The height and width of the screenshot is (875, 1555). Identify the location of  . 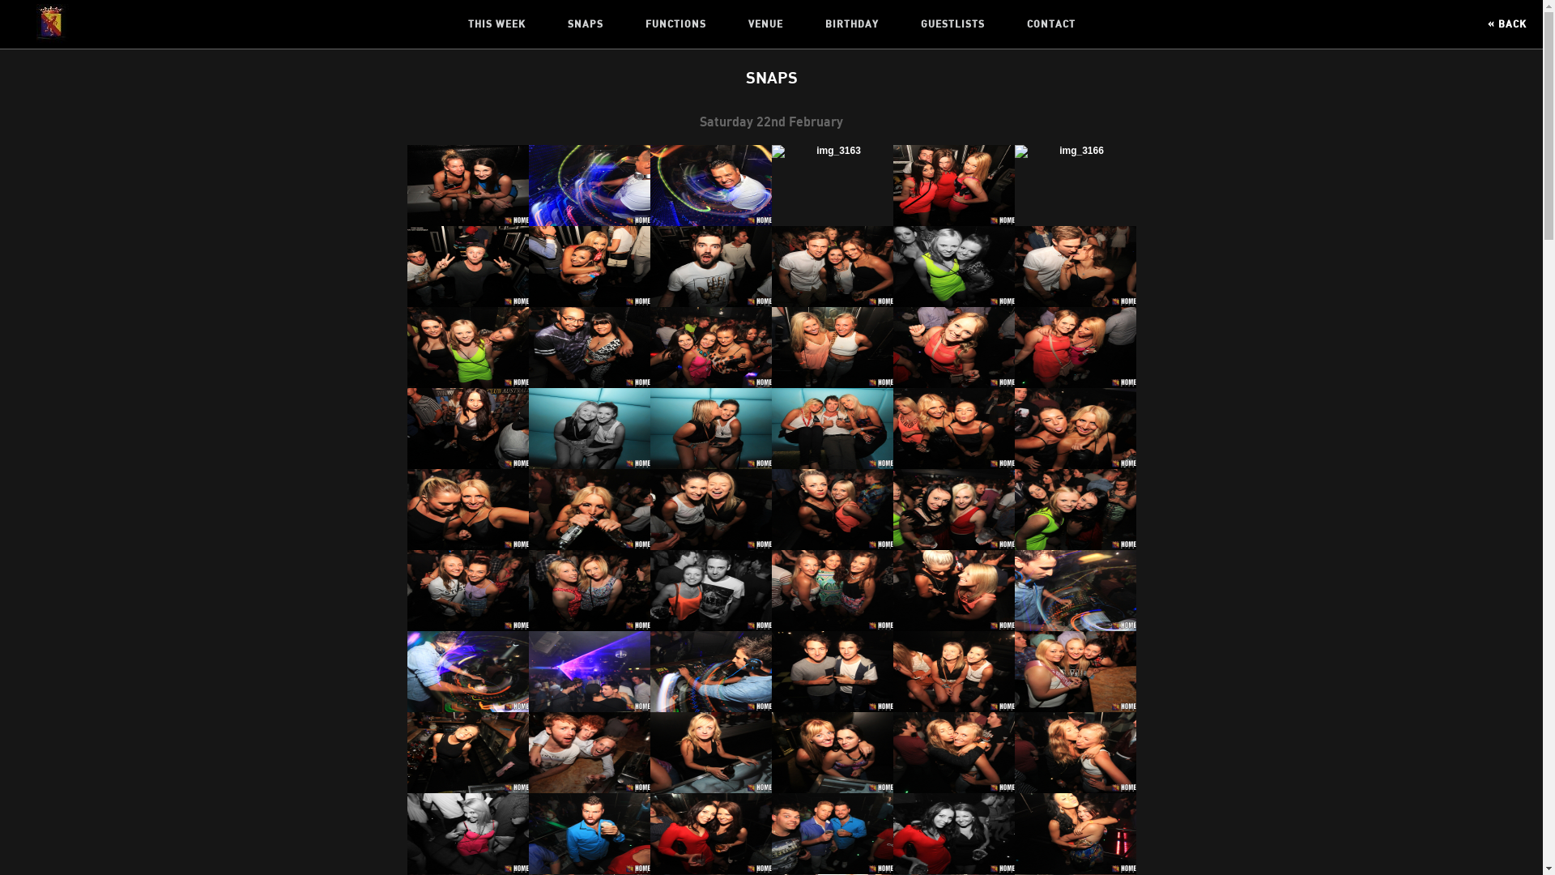
(832, 348).